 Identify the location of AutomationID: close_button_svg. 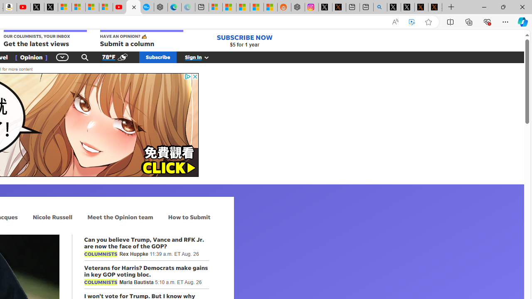
(195, 76).